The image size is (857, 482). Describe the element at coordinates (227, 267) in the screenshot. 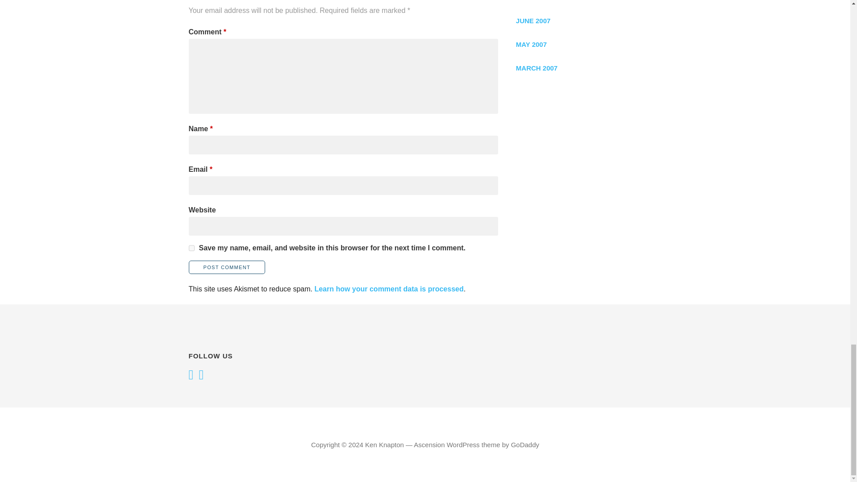

I see `Post Comment` at that location.